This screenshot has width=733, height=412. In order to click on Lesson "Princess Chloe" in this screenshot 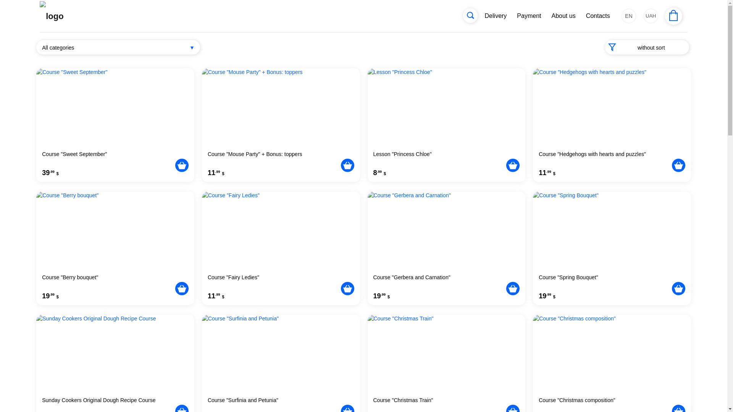, I will do `click(440, 158)`.